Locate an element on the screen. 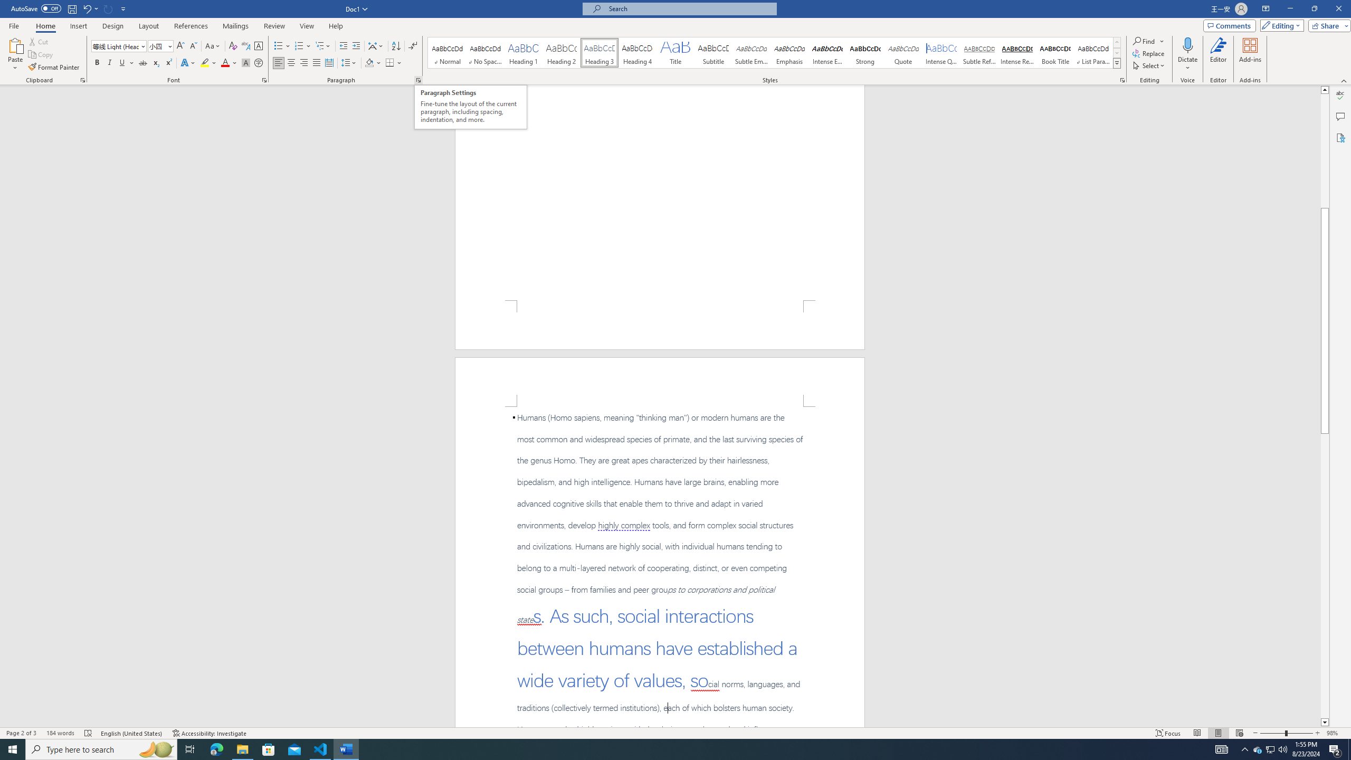 The height and width of the screenshot is (760, 1351). Align Right is located at coordinates (304, 63).